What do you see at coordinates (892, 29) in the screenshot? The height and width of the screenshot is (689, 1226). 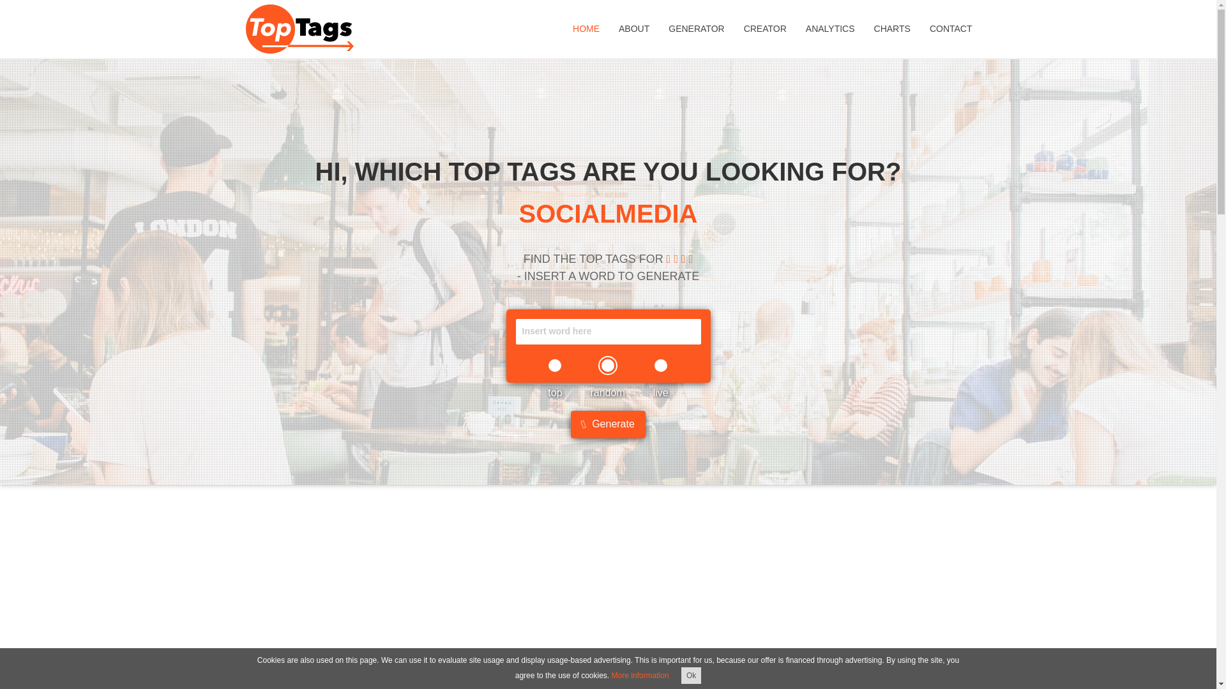 I see `CHARTS` at bounding box center [892, 29].